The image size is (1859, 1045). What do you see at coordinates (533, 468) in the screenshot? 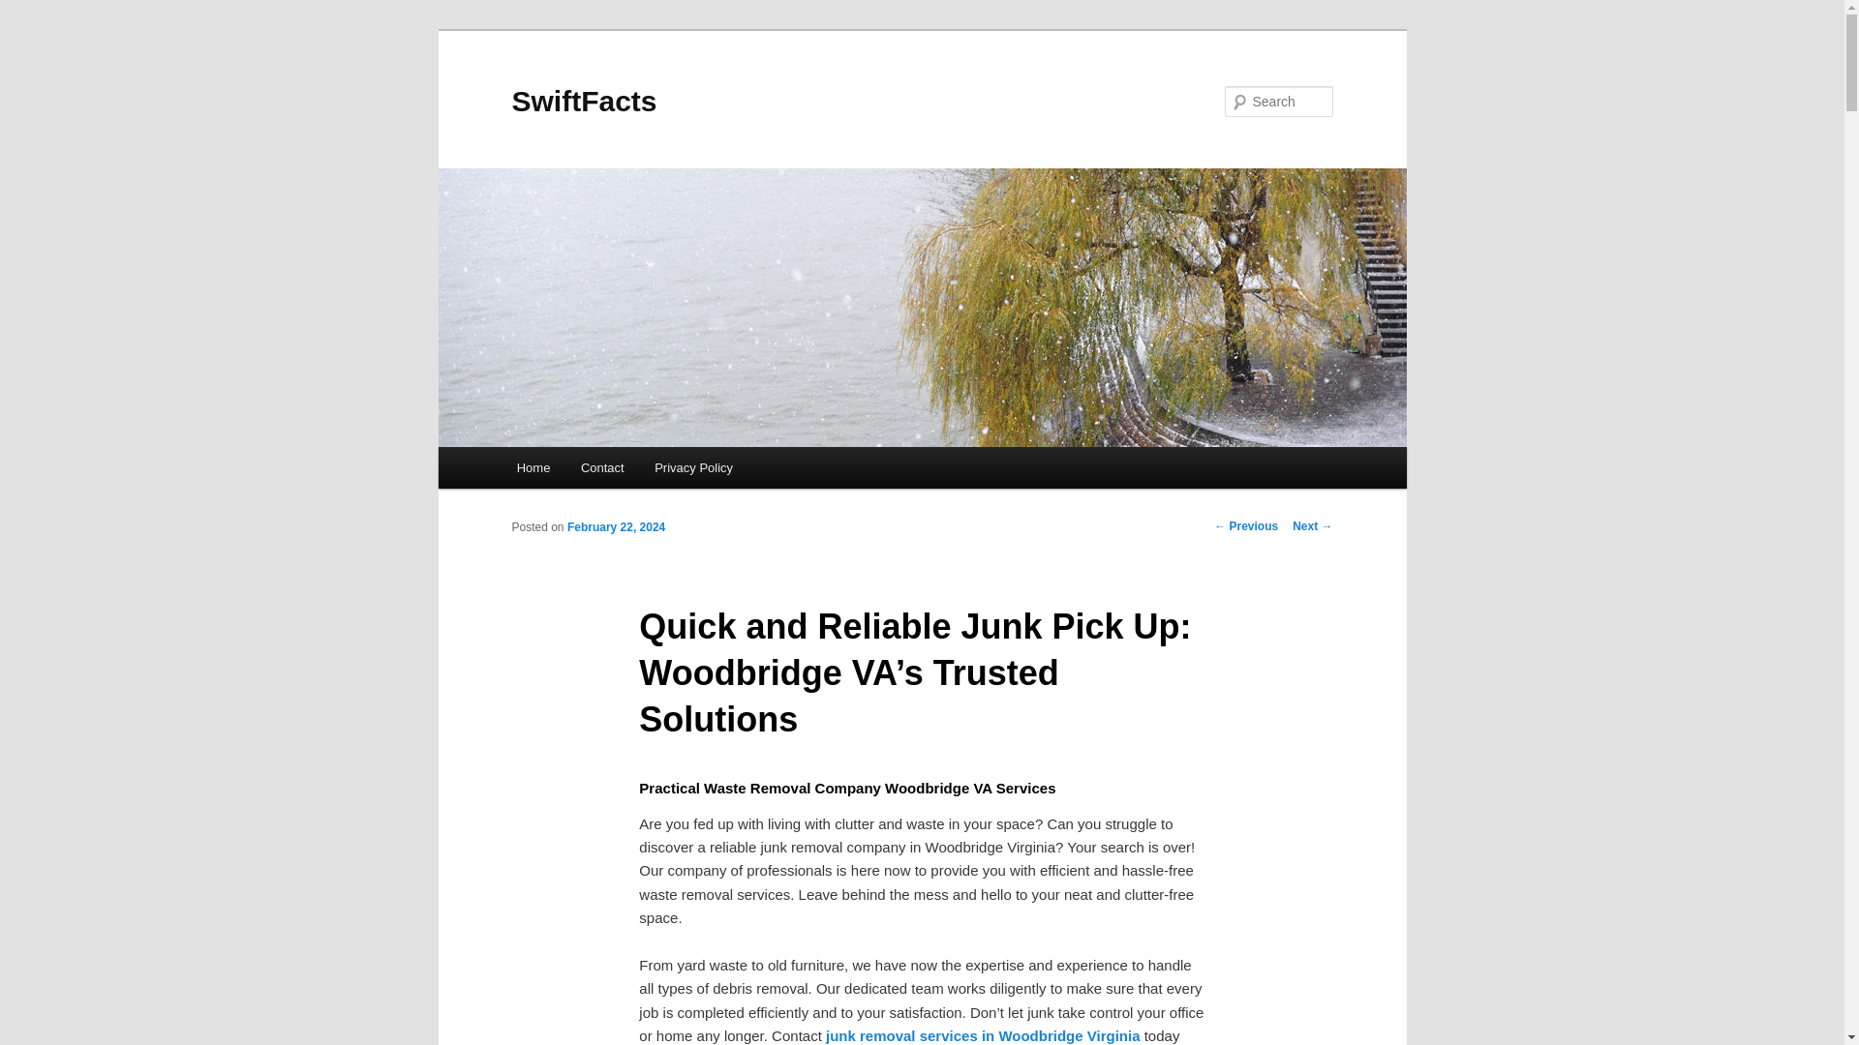
I see `Home` at bounding box center [533, 468].